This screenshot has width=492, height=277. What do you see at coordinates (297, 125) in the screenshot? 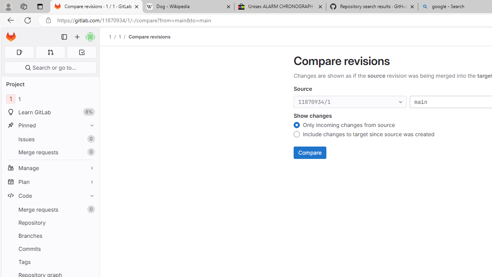
I see `Only incoming changes from source` at bounding box center [297, 125].